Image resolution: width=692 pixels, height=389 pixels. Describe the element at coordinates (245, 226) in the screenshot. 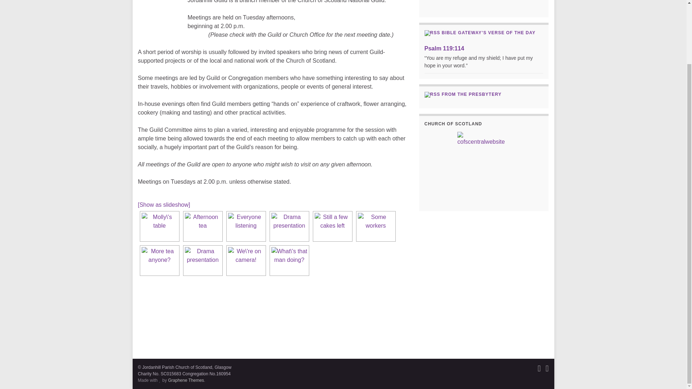

I see `Everyone listening` at that location.